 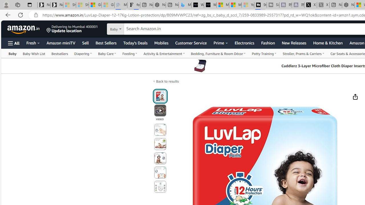 I want to click on Baby, so click(x=13, y=54).